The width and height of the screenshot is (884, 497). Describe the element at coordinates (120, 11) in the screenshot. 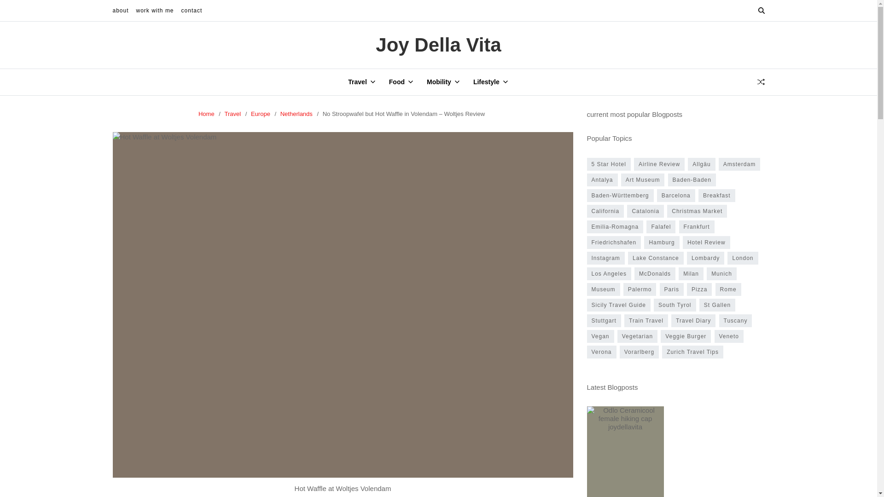

I see `about` at that location.